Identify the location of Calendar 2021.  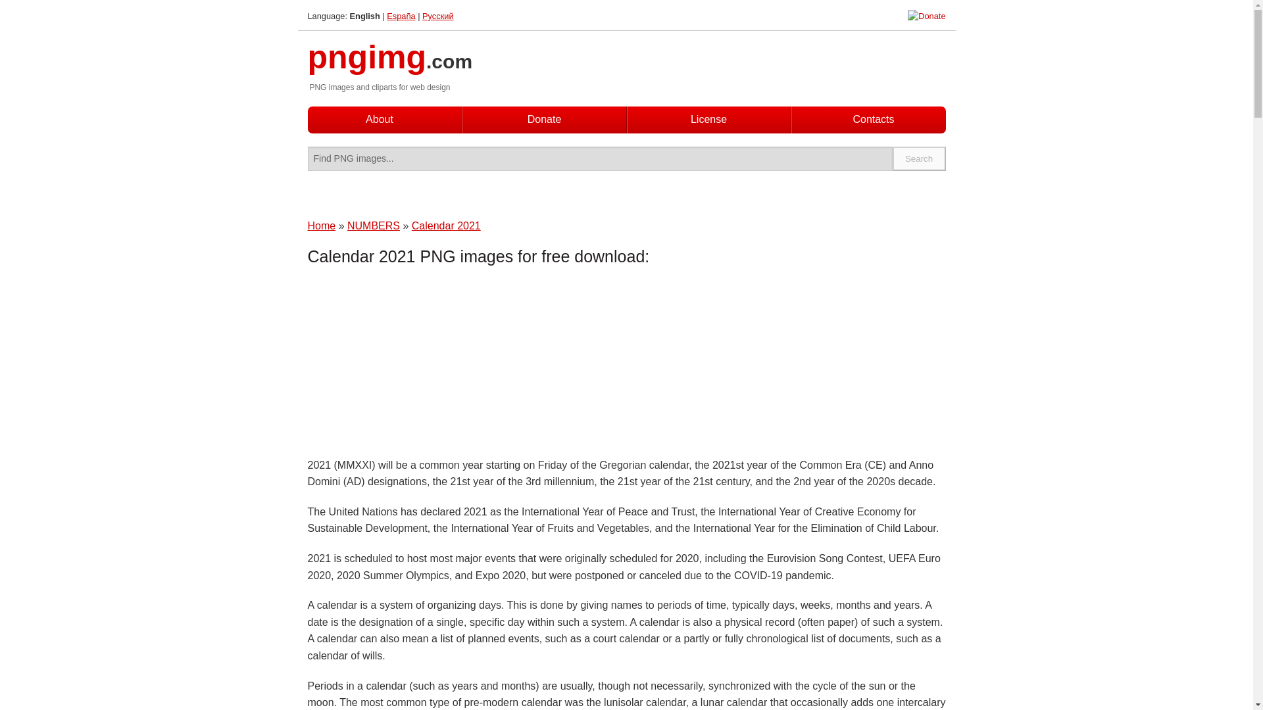
(446, 225).